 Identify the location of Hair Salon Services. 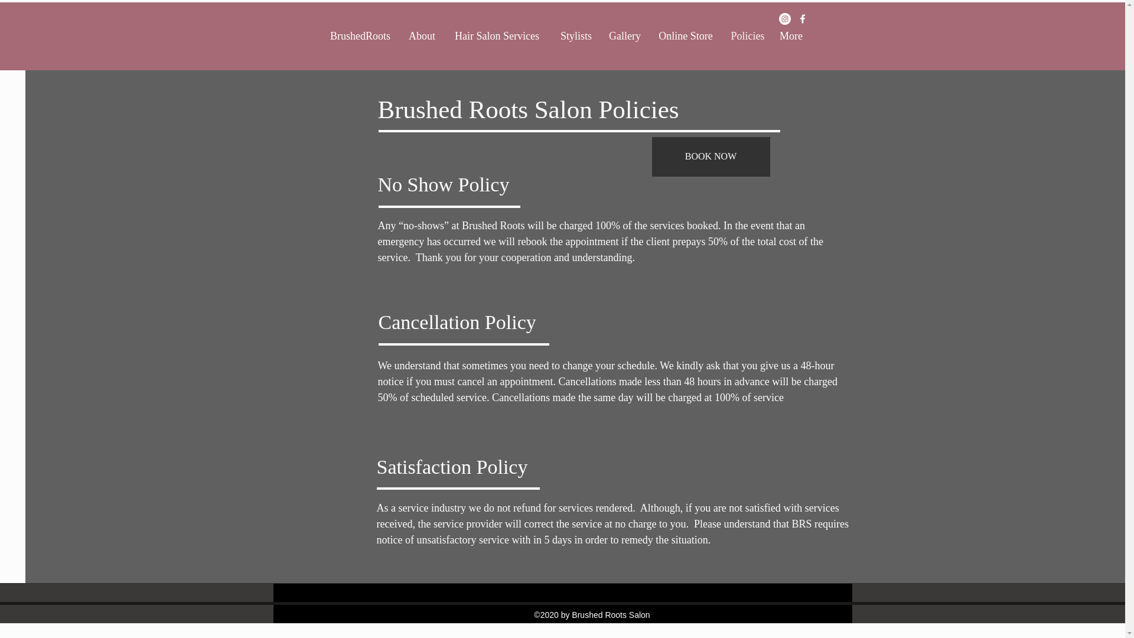
(497, 35).